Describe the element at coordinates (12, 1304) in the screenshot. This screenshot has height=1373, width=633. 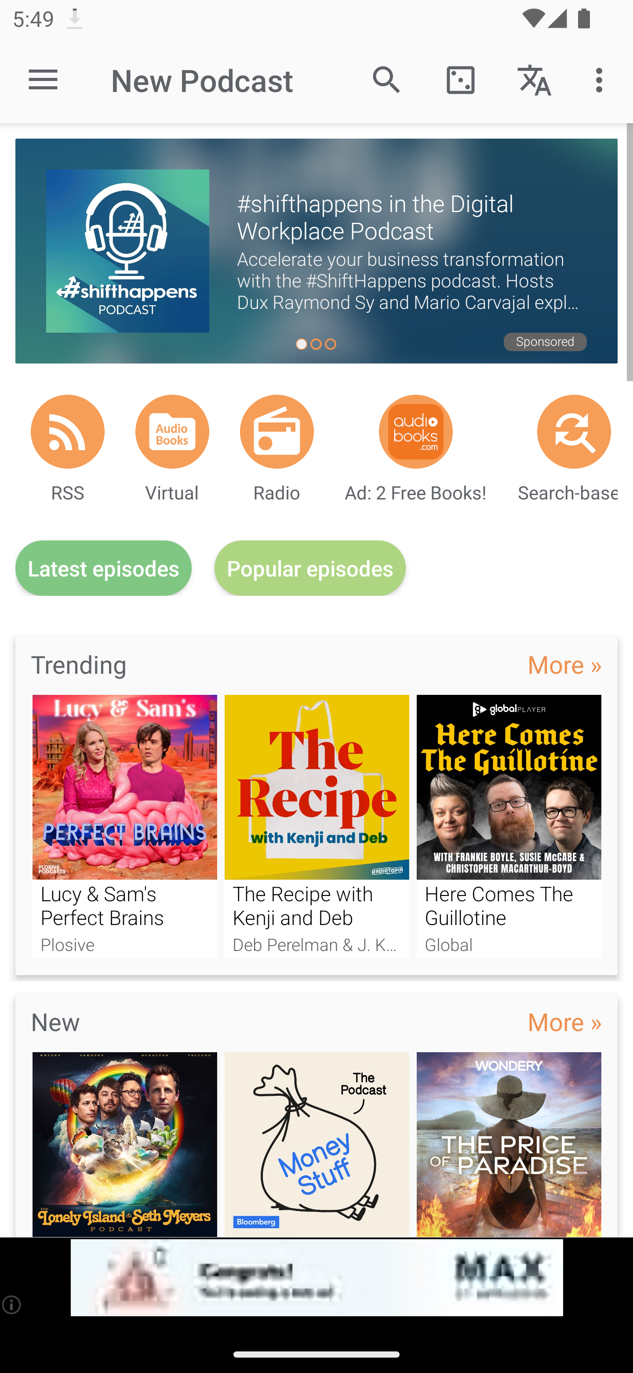
I see `(i)` at that location.